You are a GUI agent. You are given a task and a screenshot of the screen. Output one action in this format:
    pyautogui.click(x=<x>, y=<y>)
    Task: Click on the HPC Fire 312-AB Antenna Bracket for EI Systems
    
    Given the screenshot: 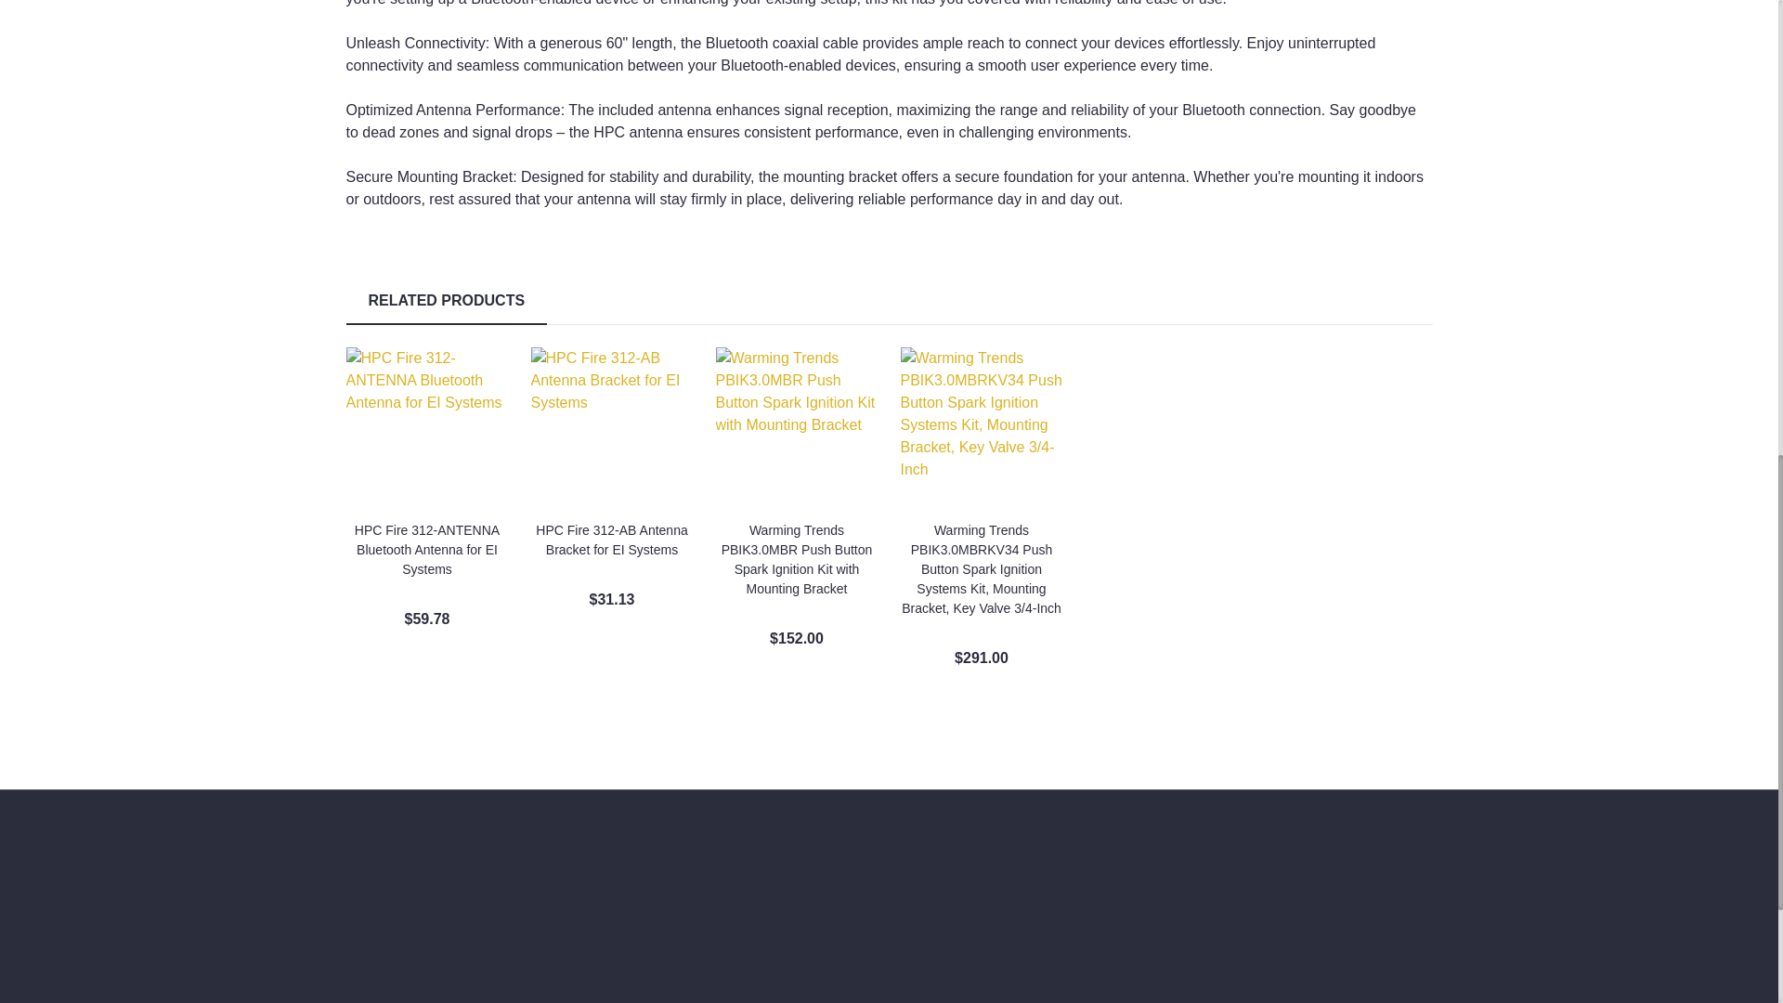 What is the action you would take?
    pyautogui.click(x=612, y=427)
    